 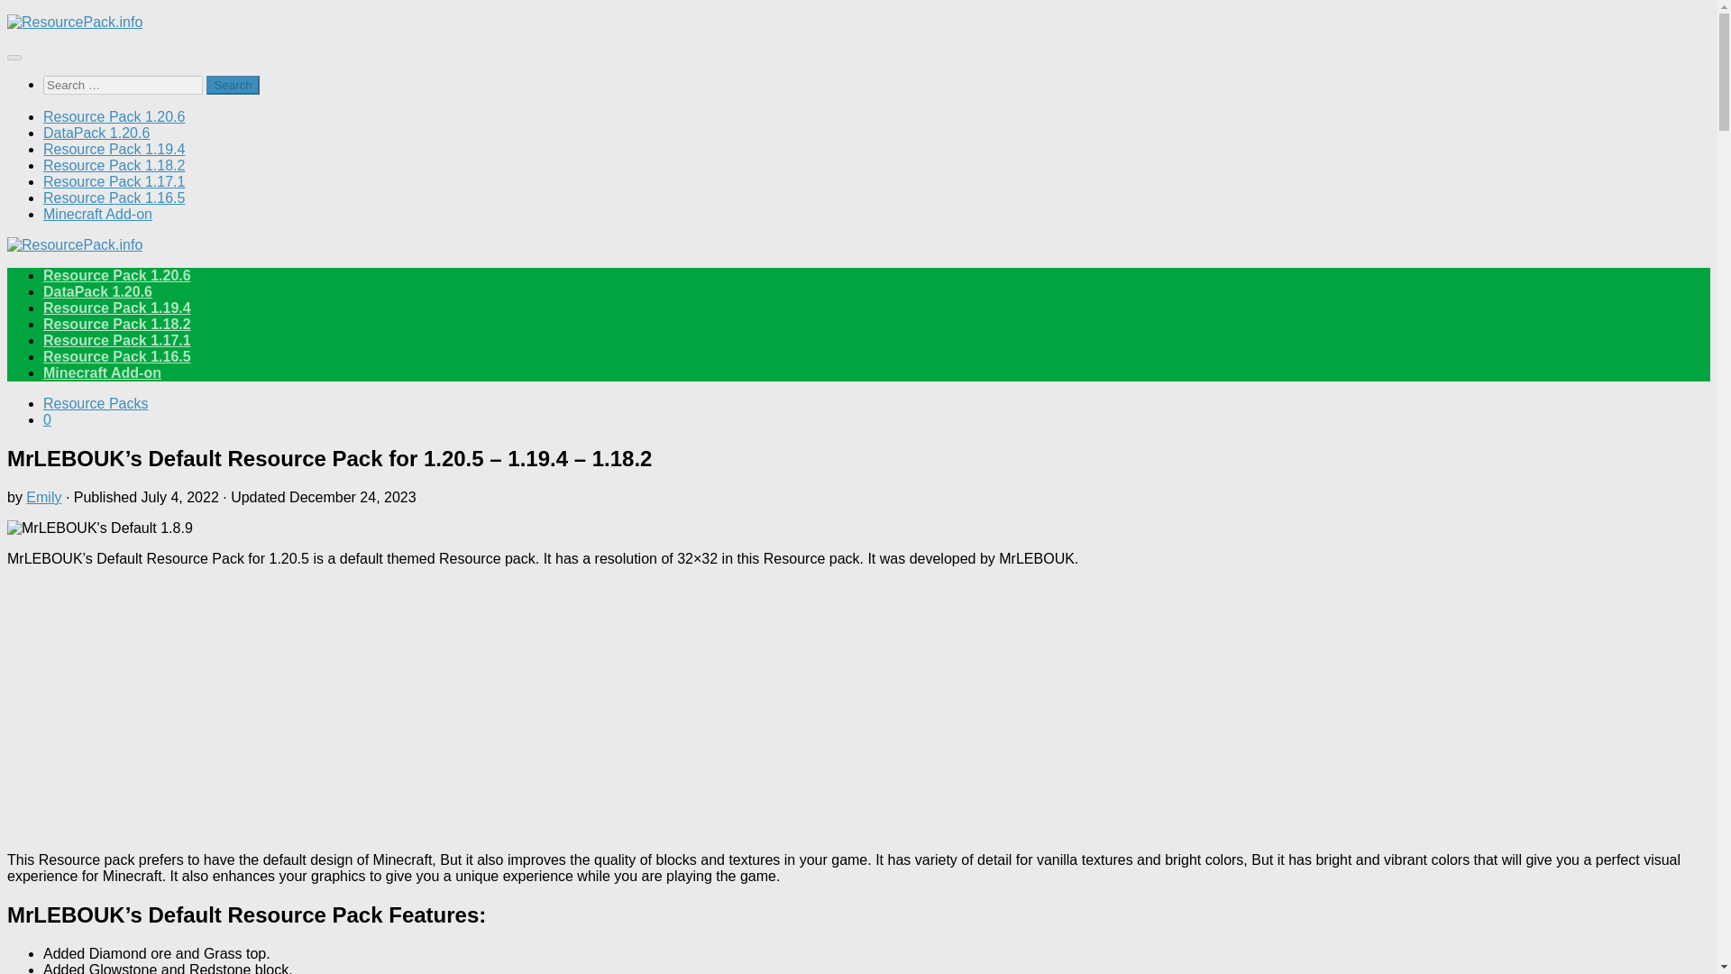 What do you see at coordinates (97, 214) in the screenshot?
I see `Minecraft Add-on` at bounding box center [97, 214].